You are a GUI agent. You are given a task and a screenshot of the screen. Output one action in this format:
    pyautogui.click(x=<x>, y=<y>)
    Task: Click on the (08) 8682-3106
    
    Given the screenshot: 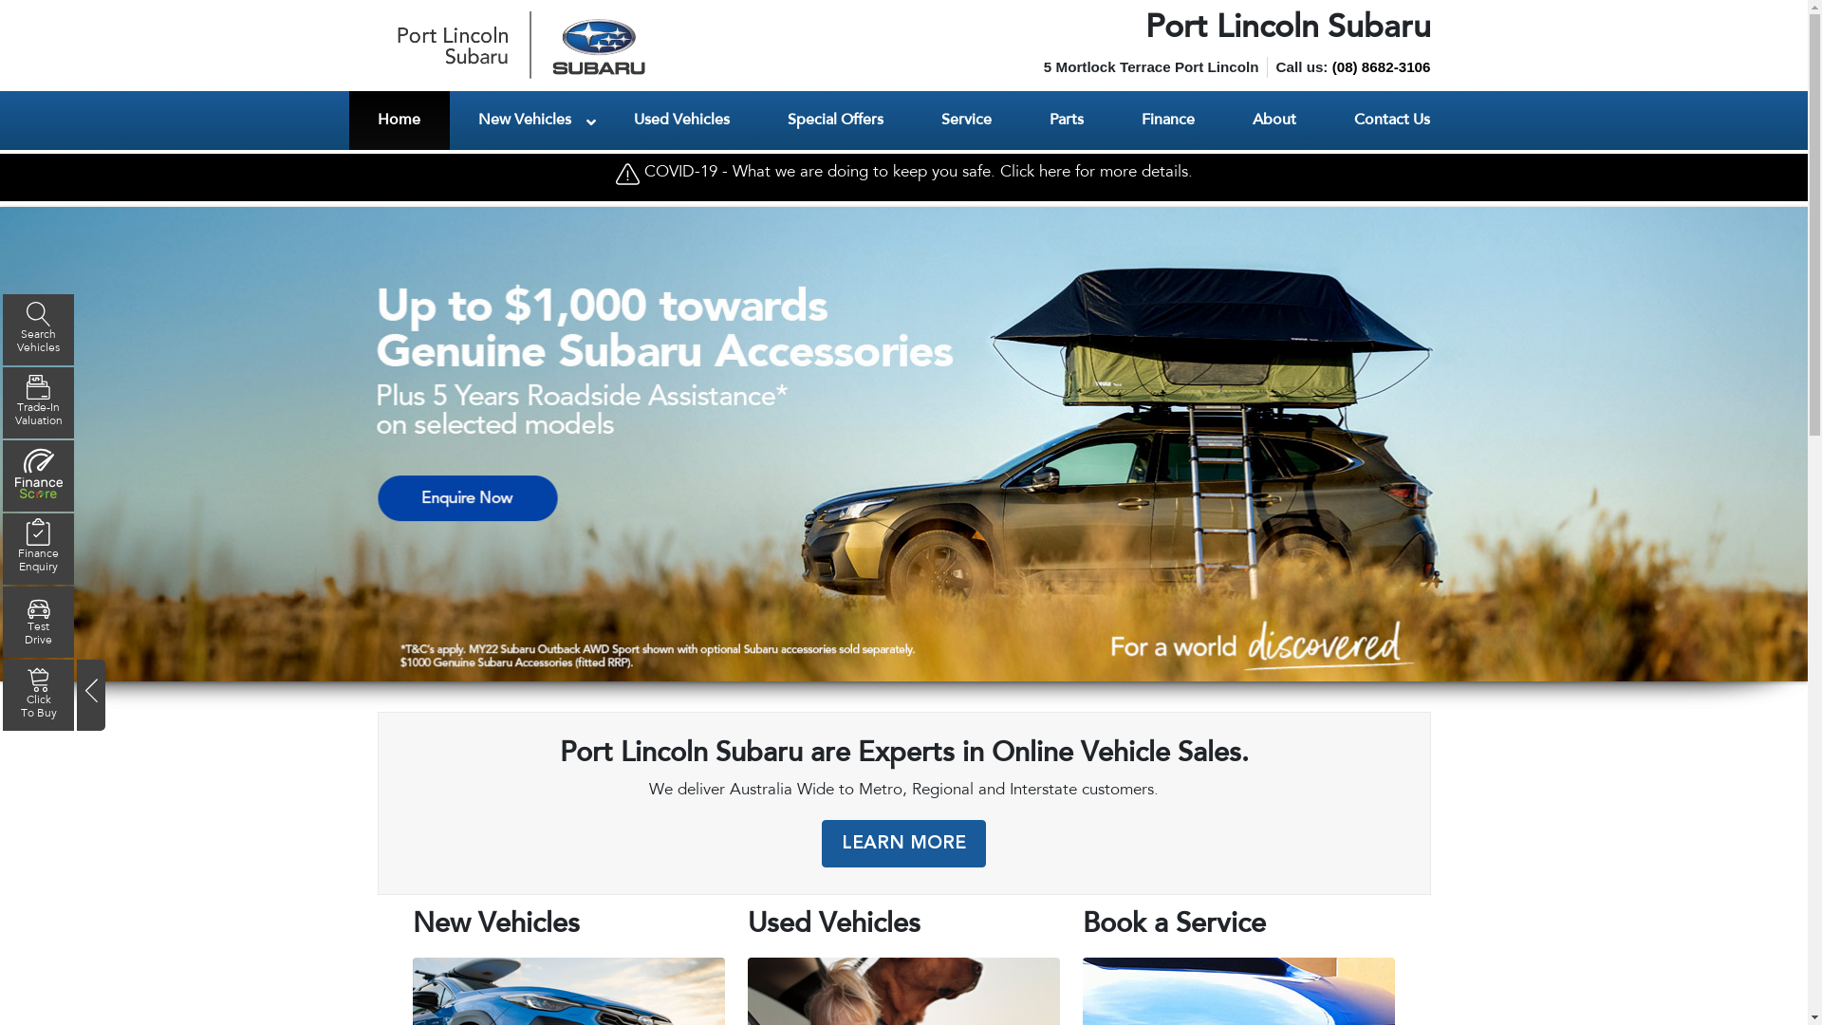 What is the action you would take?
    pyautogui.click(x=1382, y=66)
    